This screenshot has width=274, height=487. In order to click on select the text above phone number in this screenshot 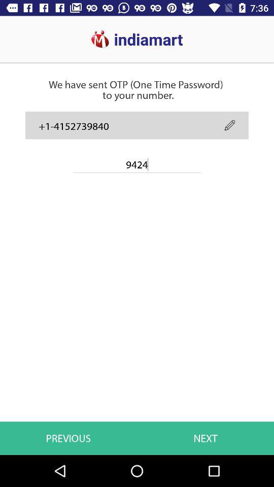, I will do `click(135, 72)`.